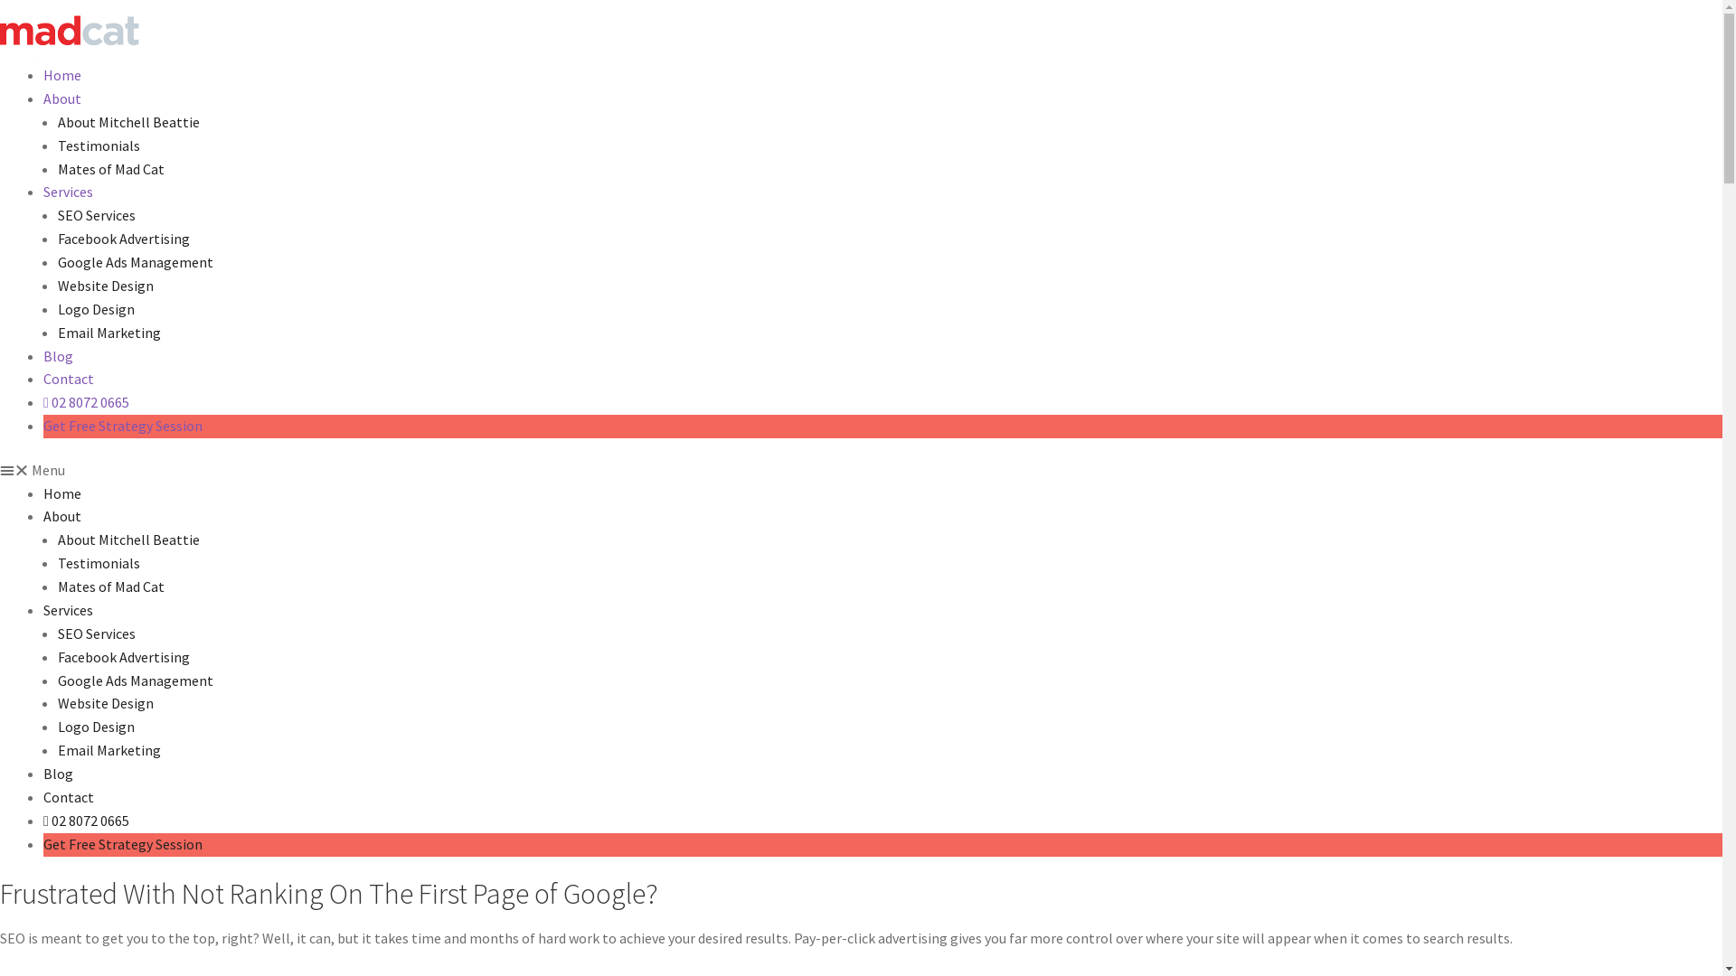 This screenshot has width=1736, height=976. I want to click on Blog, so click(58, 774).